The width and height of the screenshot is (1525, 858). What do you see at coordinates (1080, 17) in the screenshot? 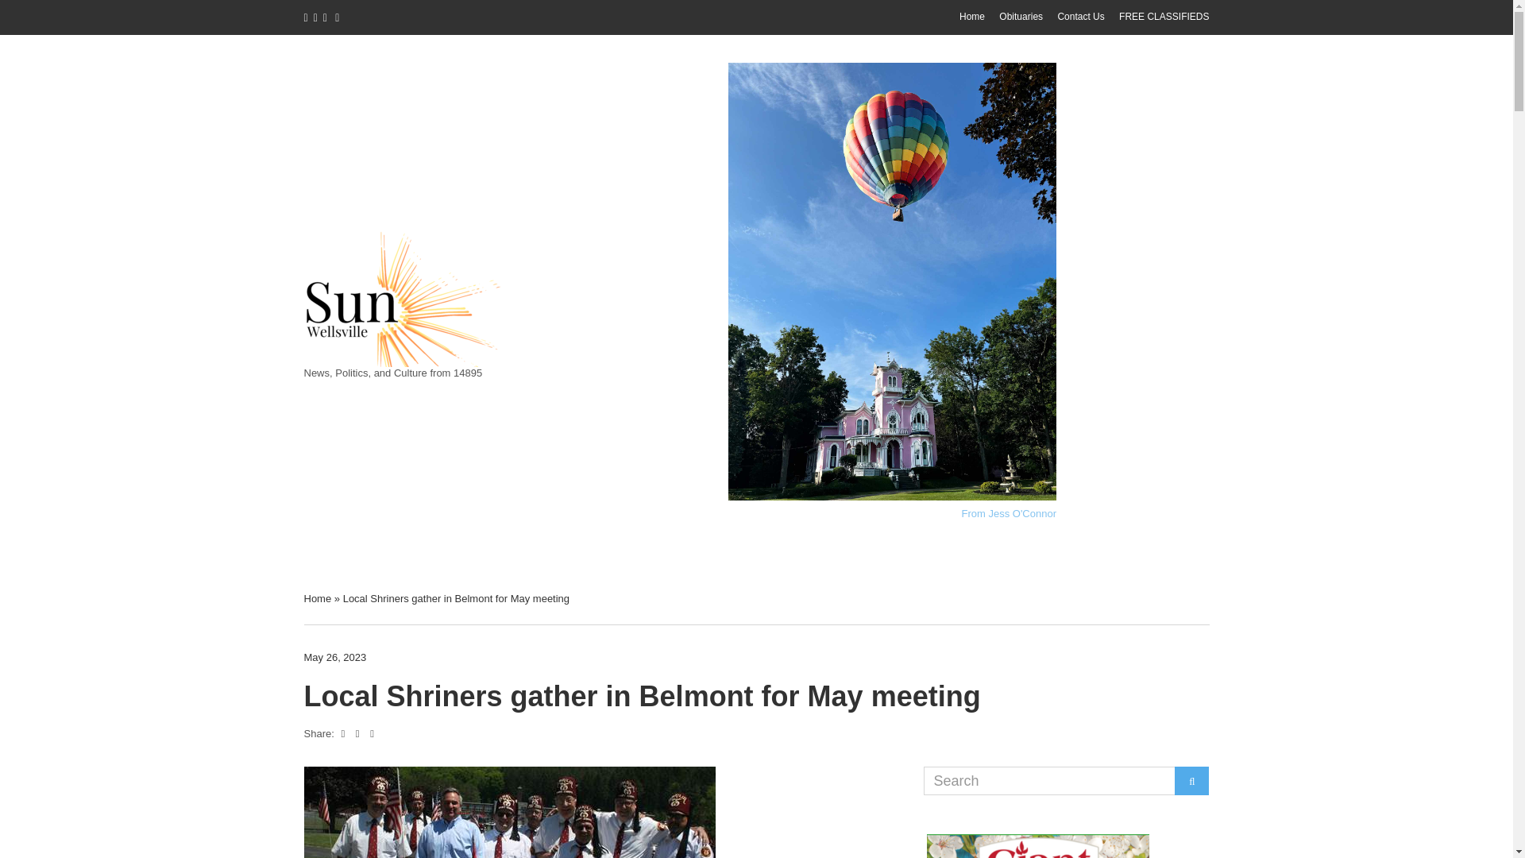
I see `Contact Us` at bounding box center [1080, 17].